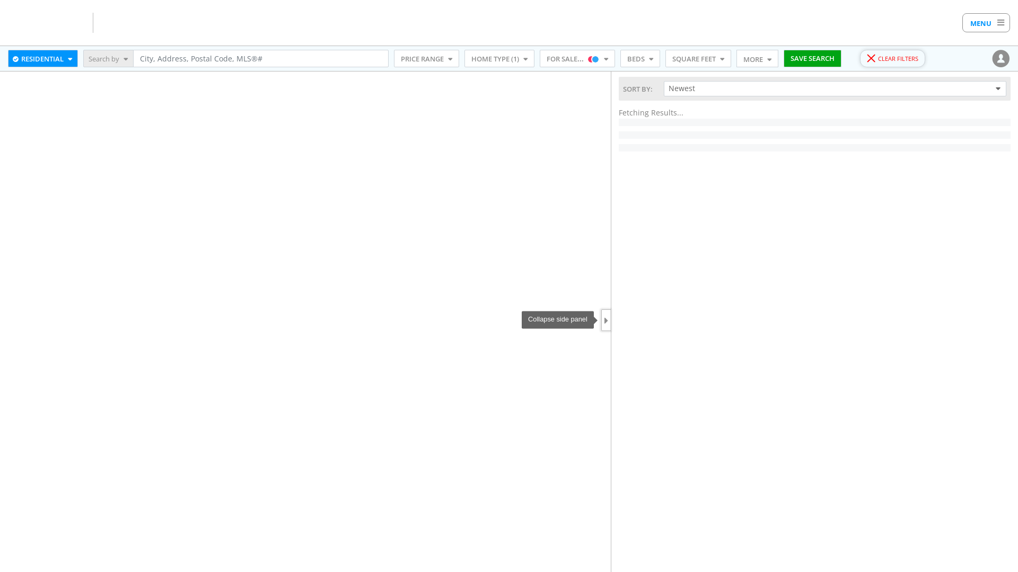  Describe the element at coordinates (893, 59) in the screenshot. I see `CLEAR FILTERS` at that location.